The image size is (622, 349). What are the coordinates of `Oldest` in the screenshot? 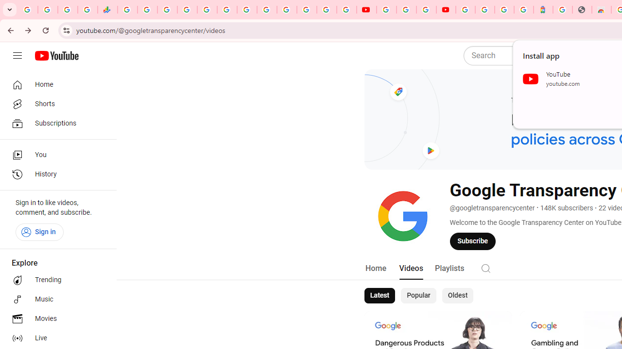 It's located at (457, 296).